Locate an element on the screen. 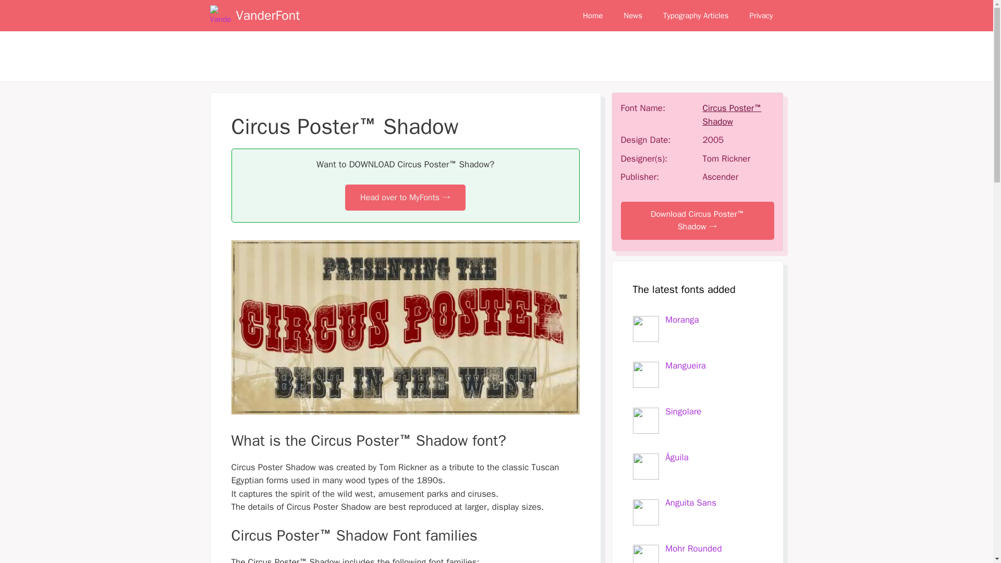  Singolare is located at coordinates (683, 411).